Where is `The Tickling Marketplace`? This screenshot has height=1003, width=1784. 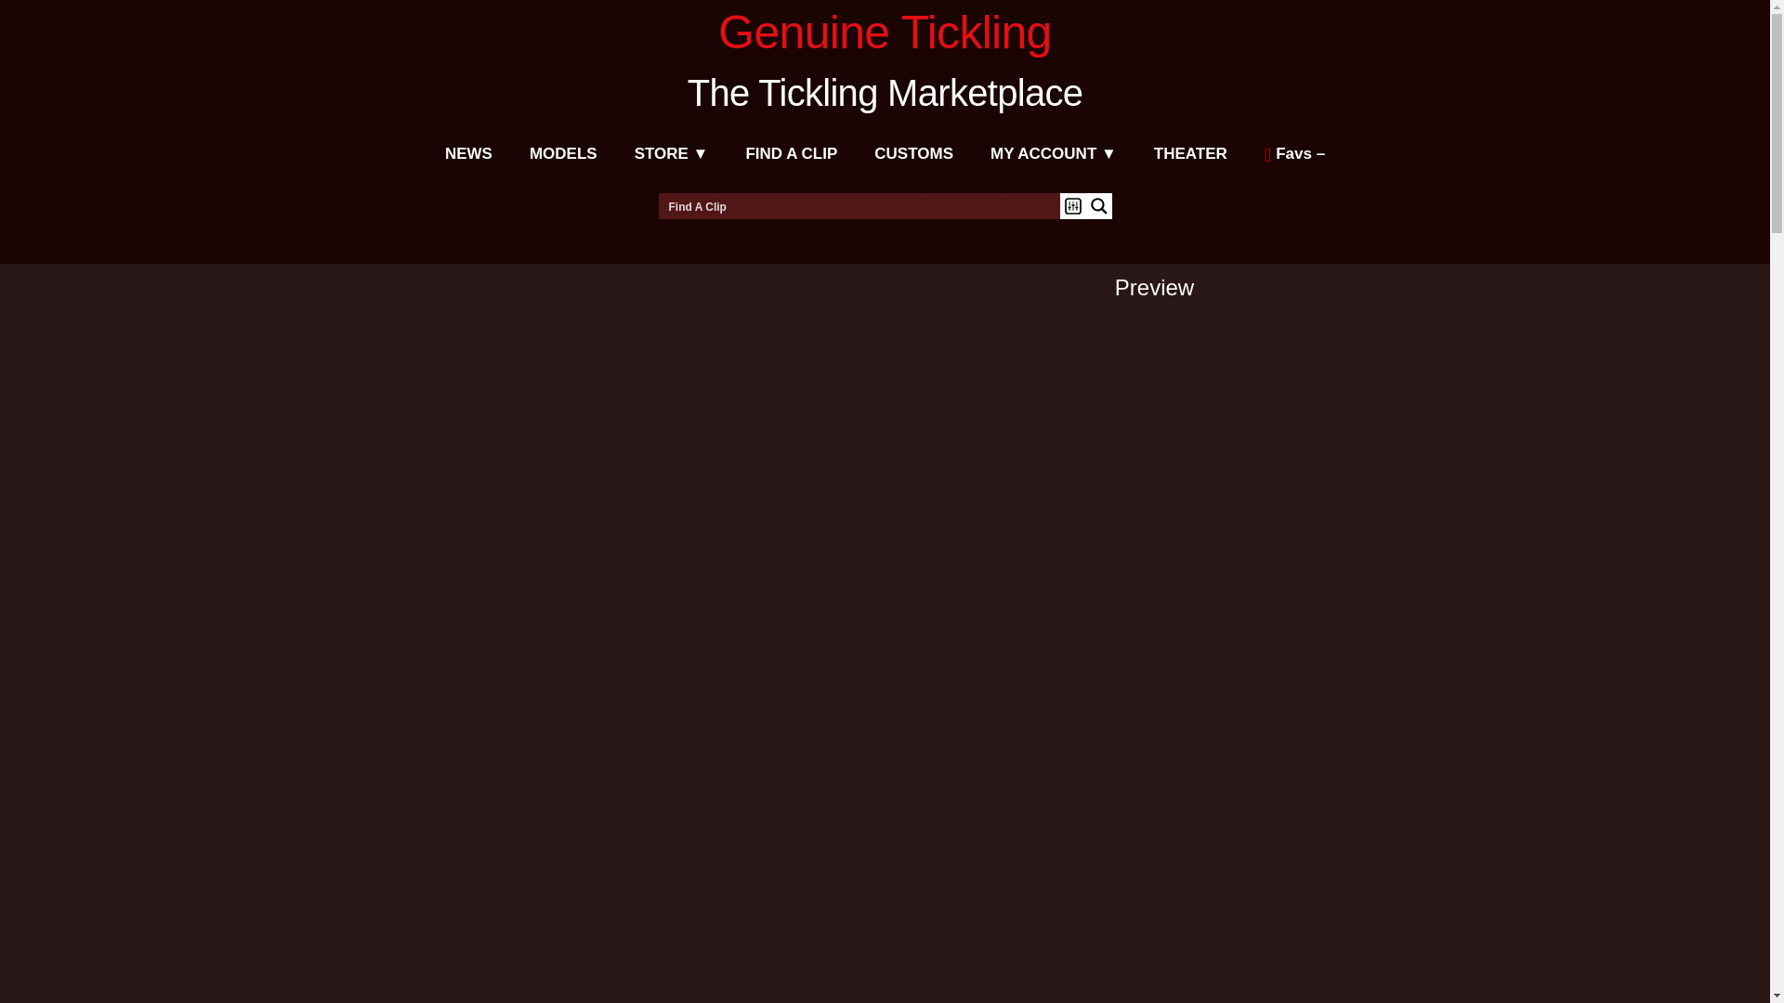 The Tickling Marketplace is located at coordinates (885, 93).